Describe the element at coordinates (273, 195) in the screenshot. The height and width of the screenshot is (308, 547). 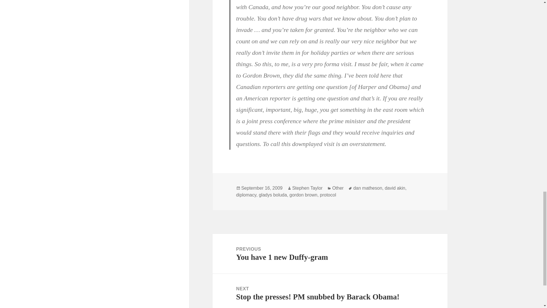
I see `Stephen Taylor` at that location.